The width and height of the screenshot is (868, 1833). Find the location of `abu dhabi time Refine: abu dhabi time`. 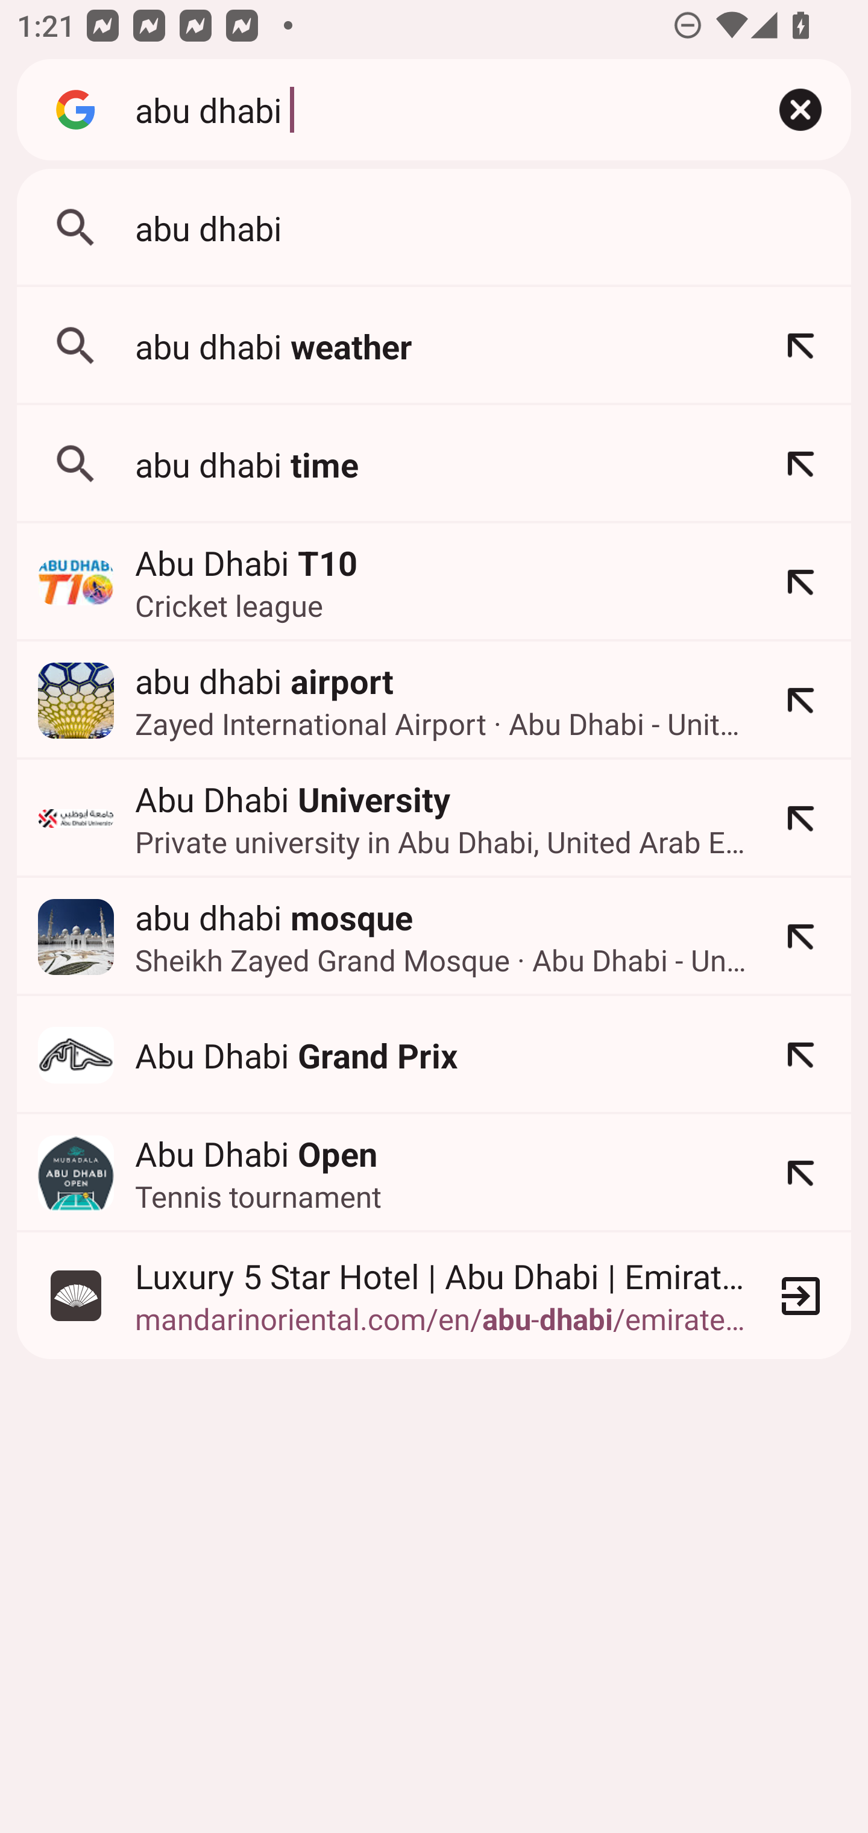

abu dhabi time Refine: abu dhabi time is located at coordinates (434, 464).